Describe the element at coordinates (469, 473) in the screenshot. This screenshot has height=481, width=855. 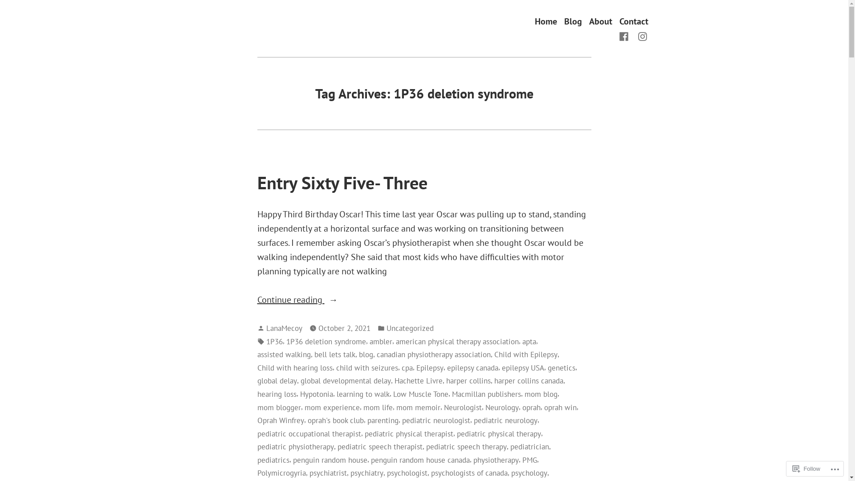
I see `psychologists of canada` at that location.